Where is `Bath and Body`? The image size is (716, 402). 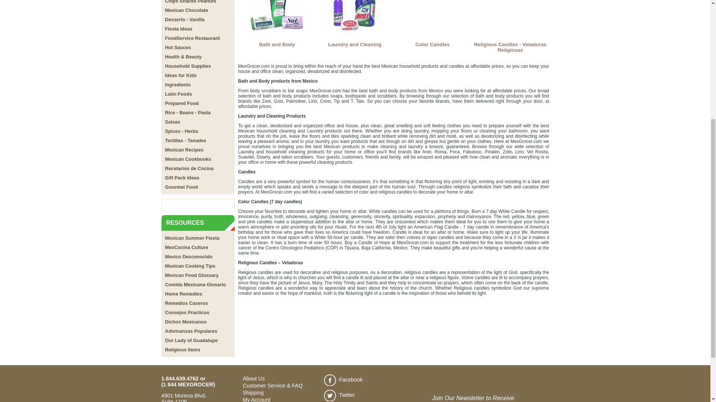 Bath and Body is located at coordinates (277, 24).